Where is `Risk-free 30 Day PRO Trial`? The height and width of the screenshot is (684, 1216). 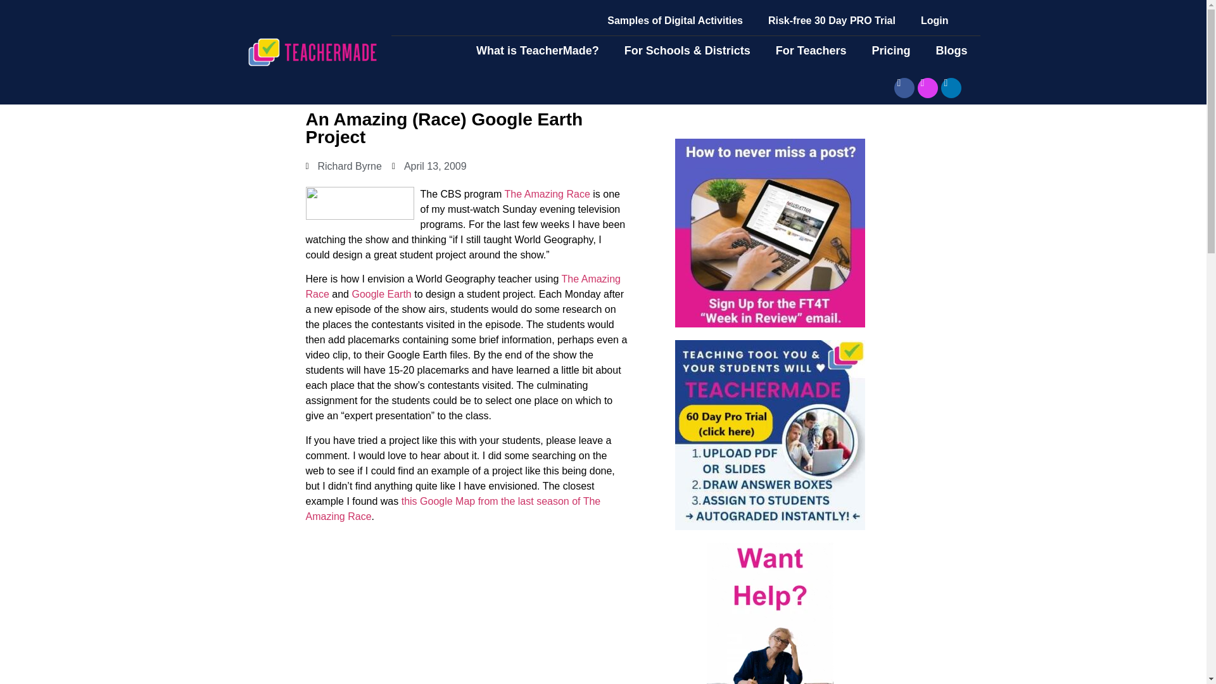 Risk-free 30 Day PRO Trial is located at coordinates (832, 20).